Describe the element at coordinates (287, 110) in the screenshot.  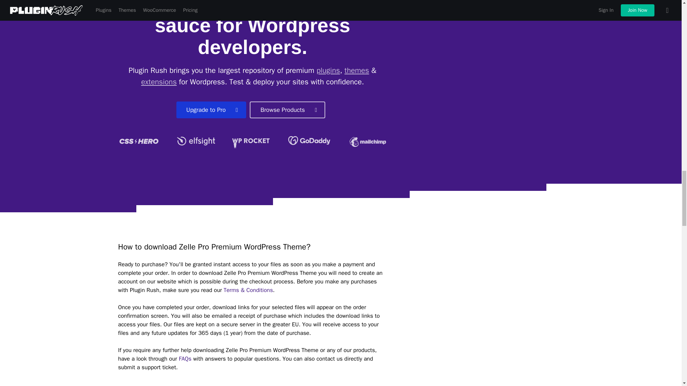
I see `Browse Products` at that location.